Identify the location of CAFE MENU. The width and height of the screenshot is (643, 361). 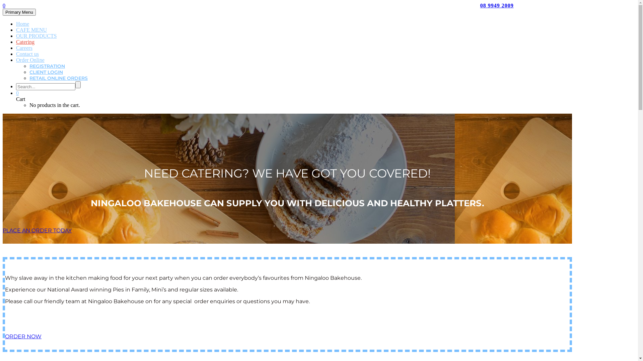
(31, 30).